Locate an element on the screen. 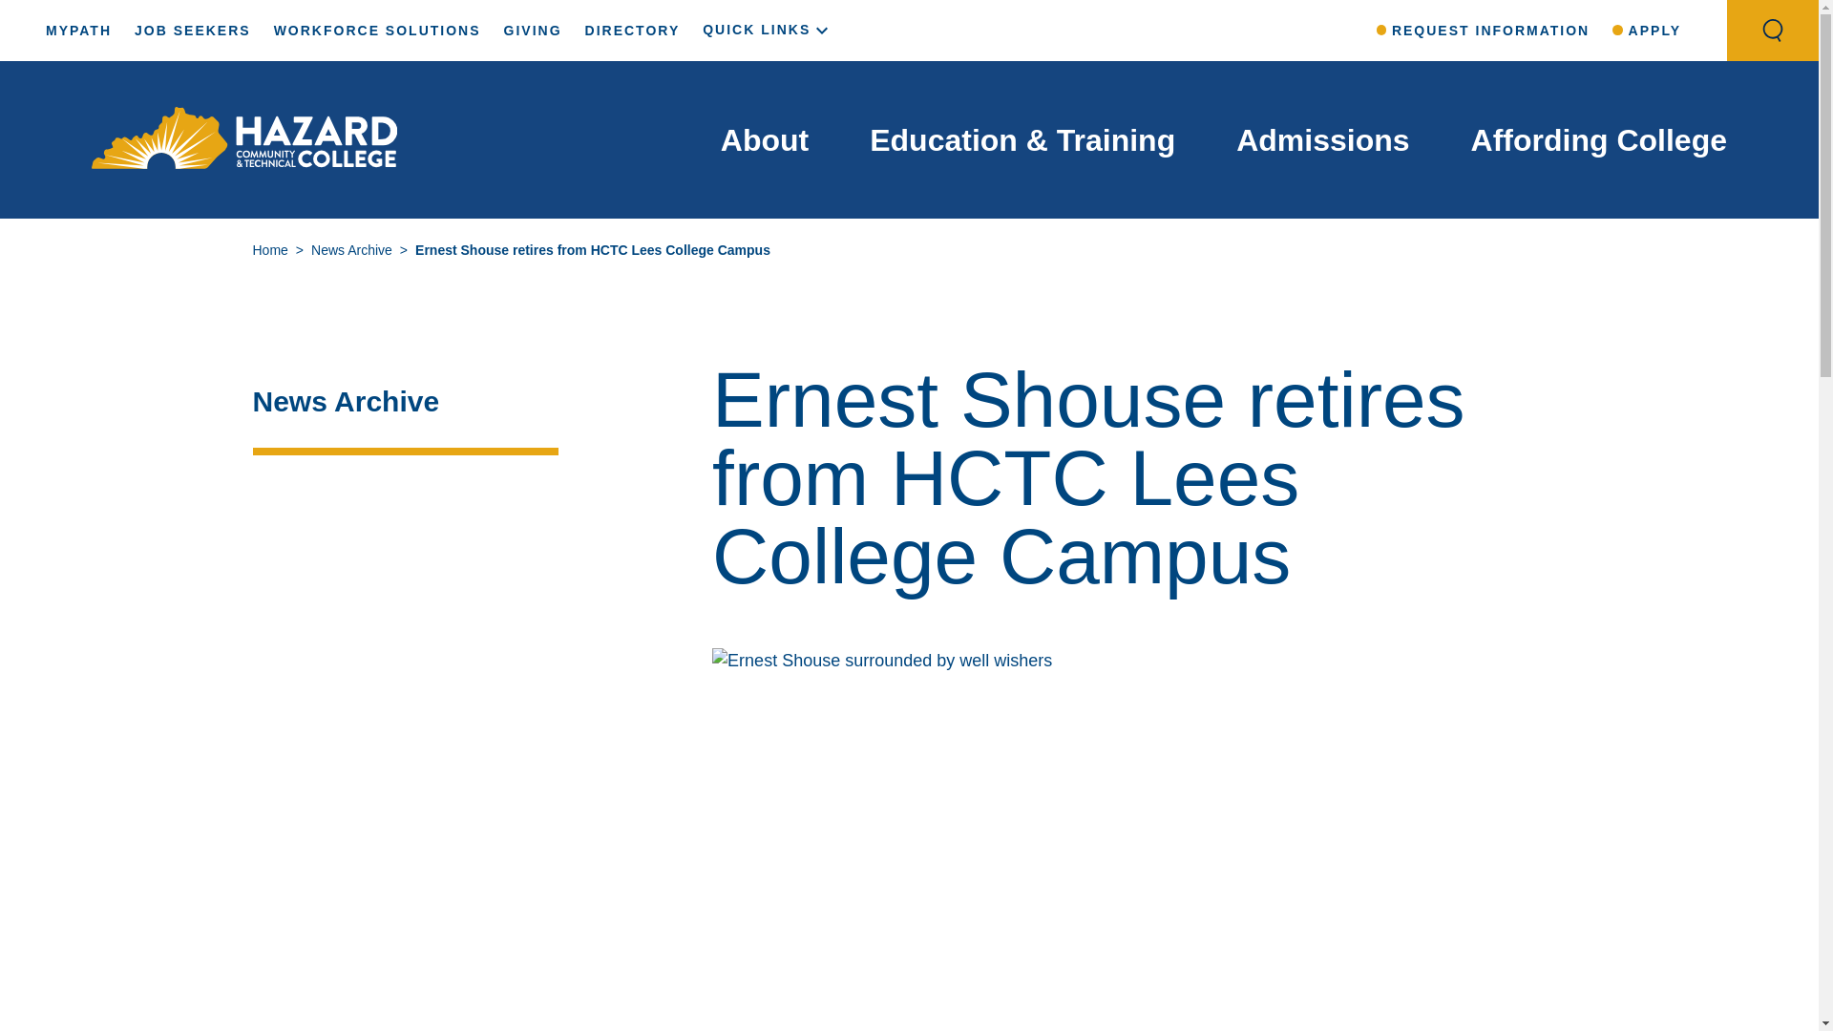 This screenshot has height=1031, width=1833. JOB SEEKERS is located at coordinates (193, 31).